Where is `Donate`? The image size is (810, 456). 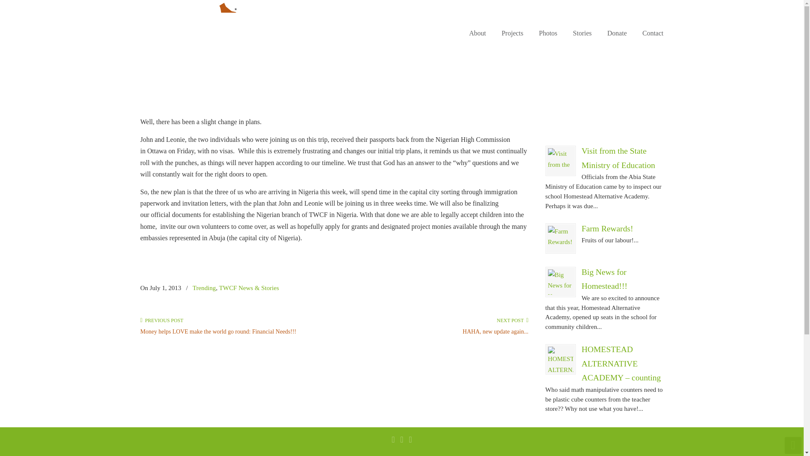 Donate is located at coordinates (617, 33).